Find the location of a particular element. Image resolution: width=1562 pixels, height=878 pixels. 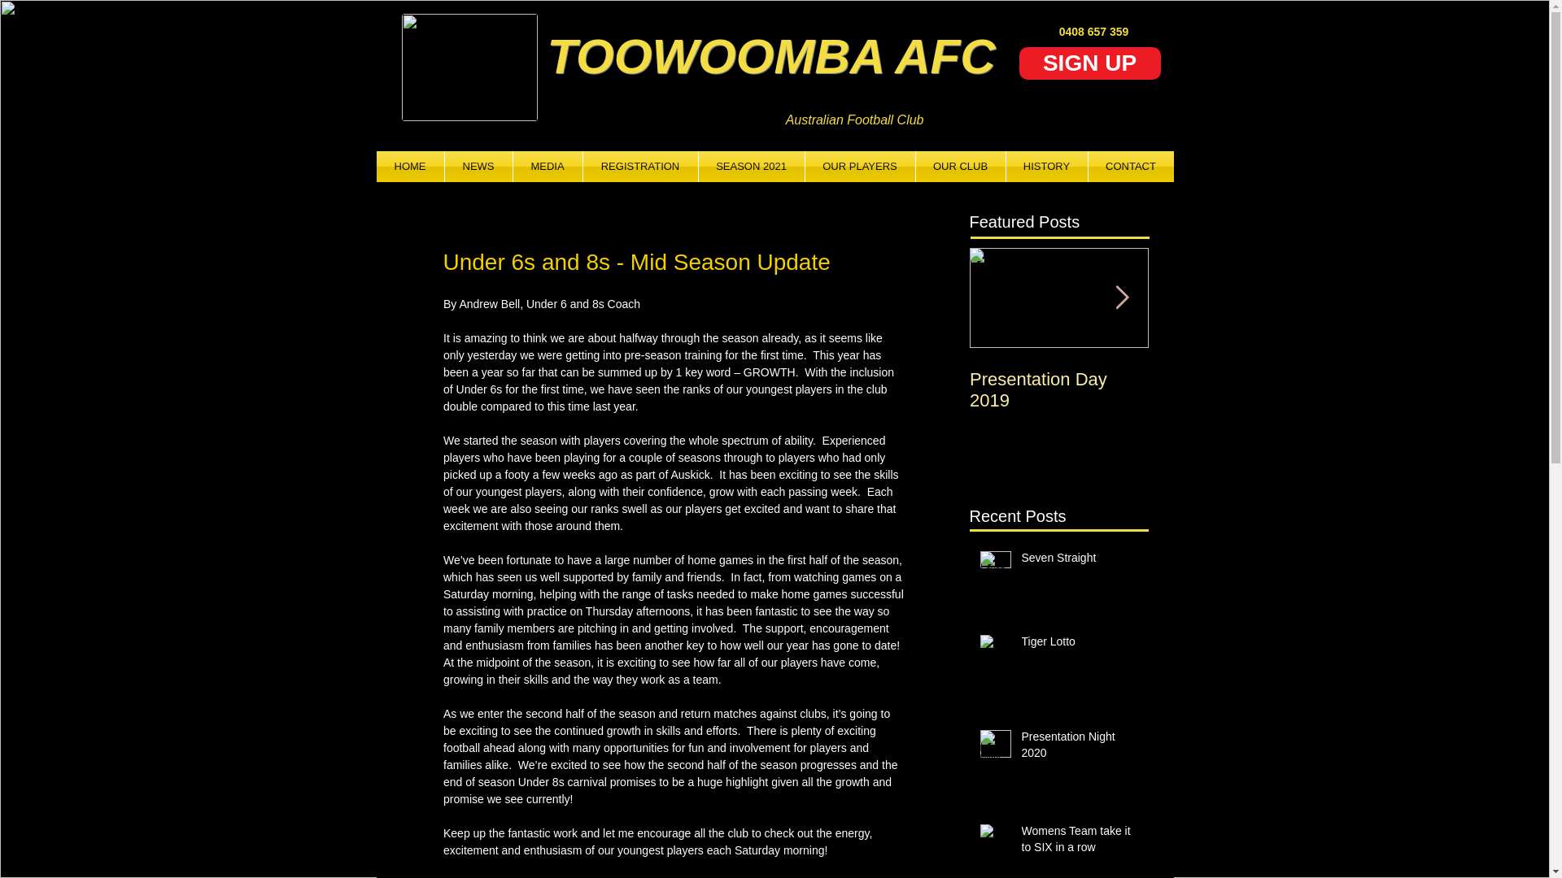

HOME is located at coordinates (410, 166).